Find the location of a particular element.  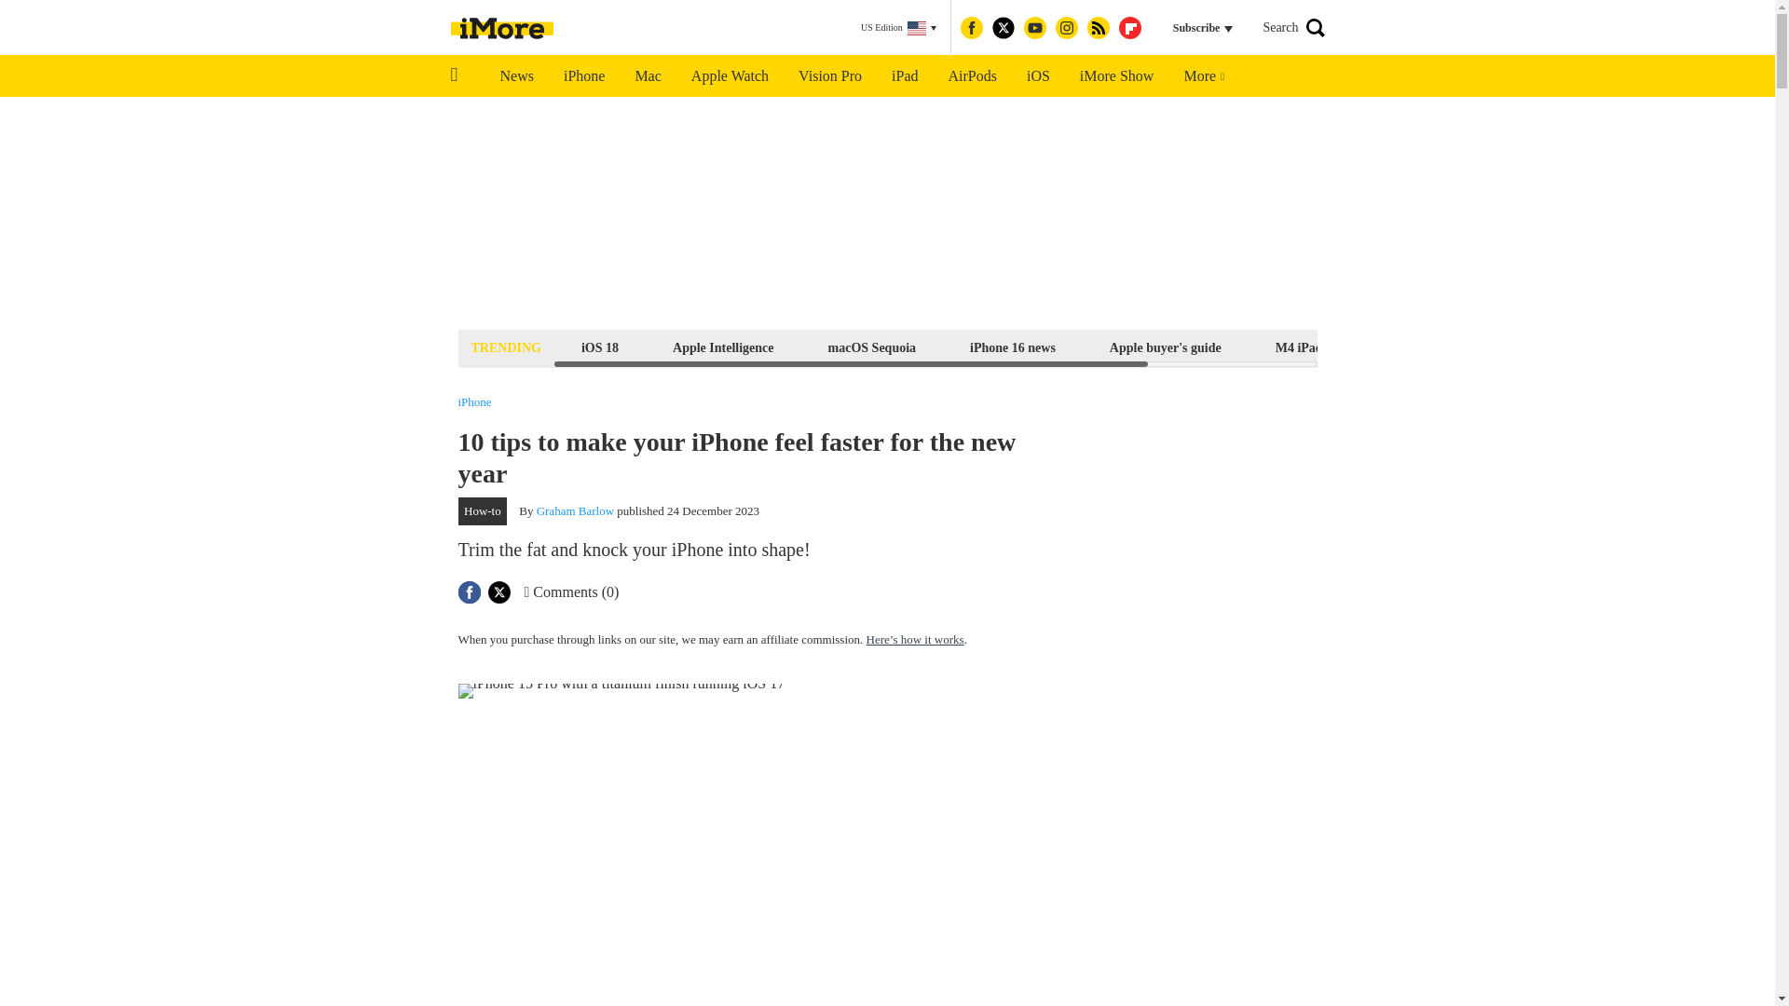

News is located at coordinates (516, 76).